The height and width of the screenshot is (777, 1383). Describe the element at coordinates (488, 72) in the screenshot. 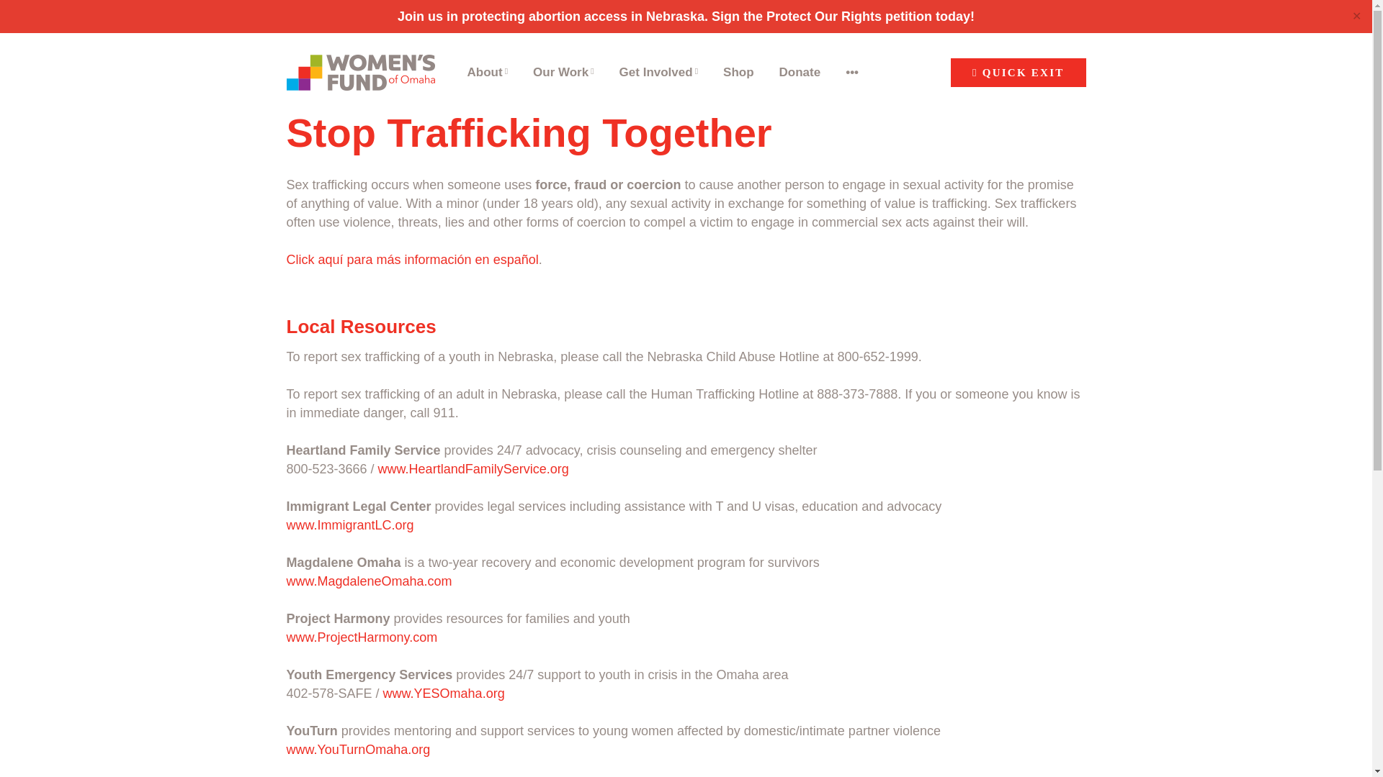

I see `About` at that location.